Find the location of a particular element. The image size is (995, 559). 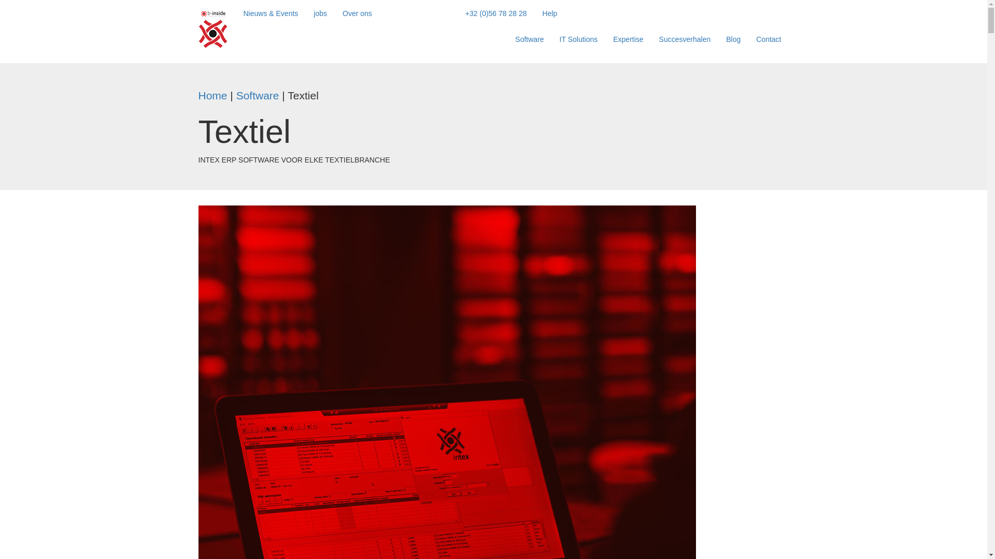

Succesverhalen is located at coordinates (685, 39).